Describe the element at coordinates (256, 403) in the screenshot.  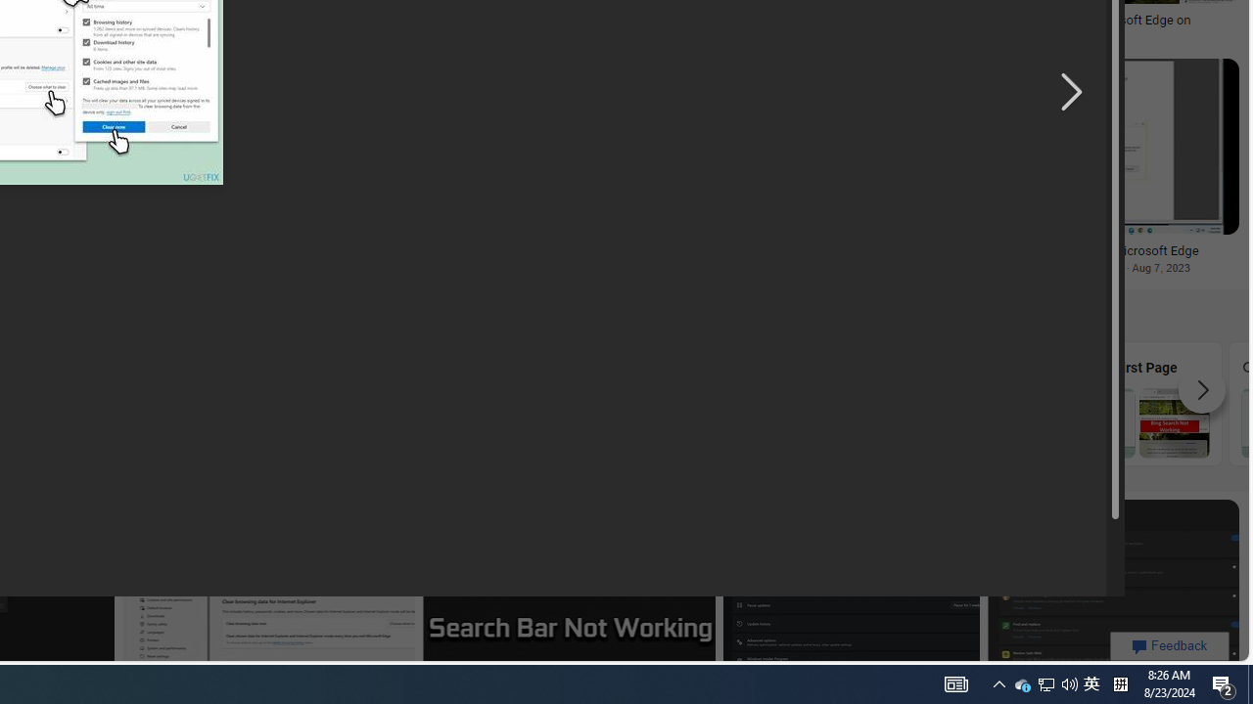
I see `Video` at that location.